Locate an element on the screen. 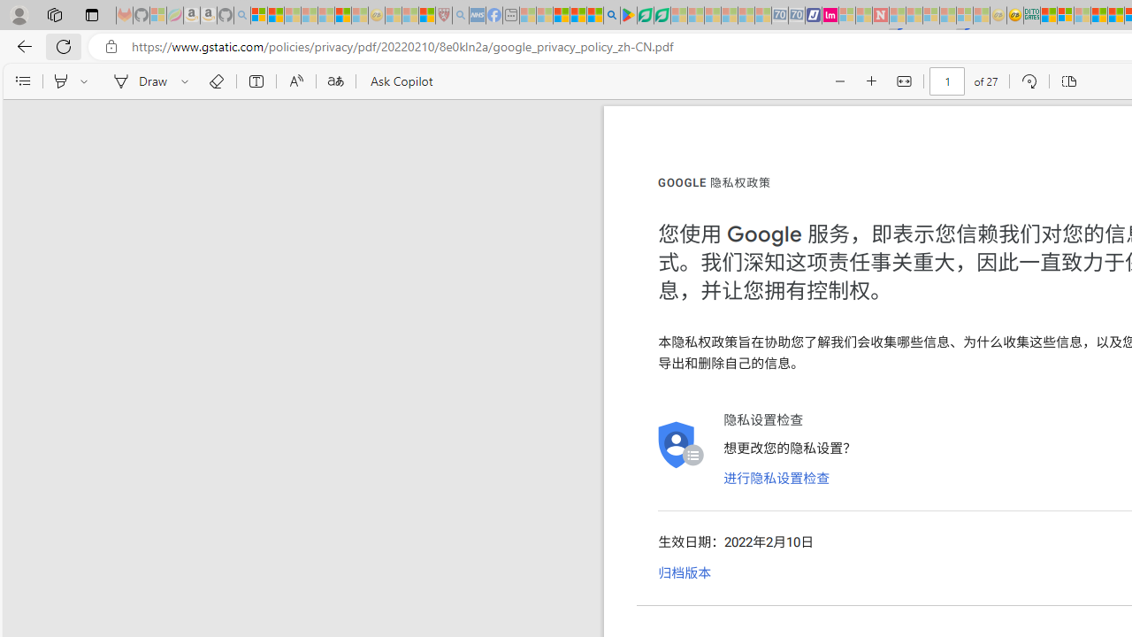  Local - MSN is located at coordinates (426, 16).